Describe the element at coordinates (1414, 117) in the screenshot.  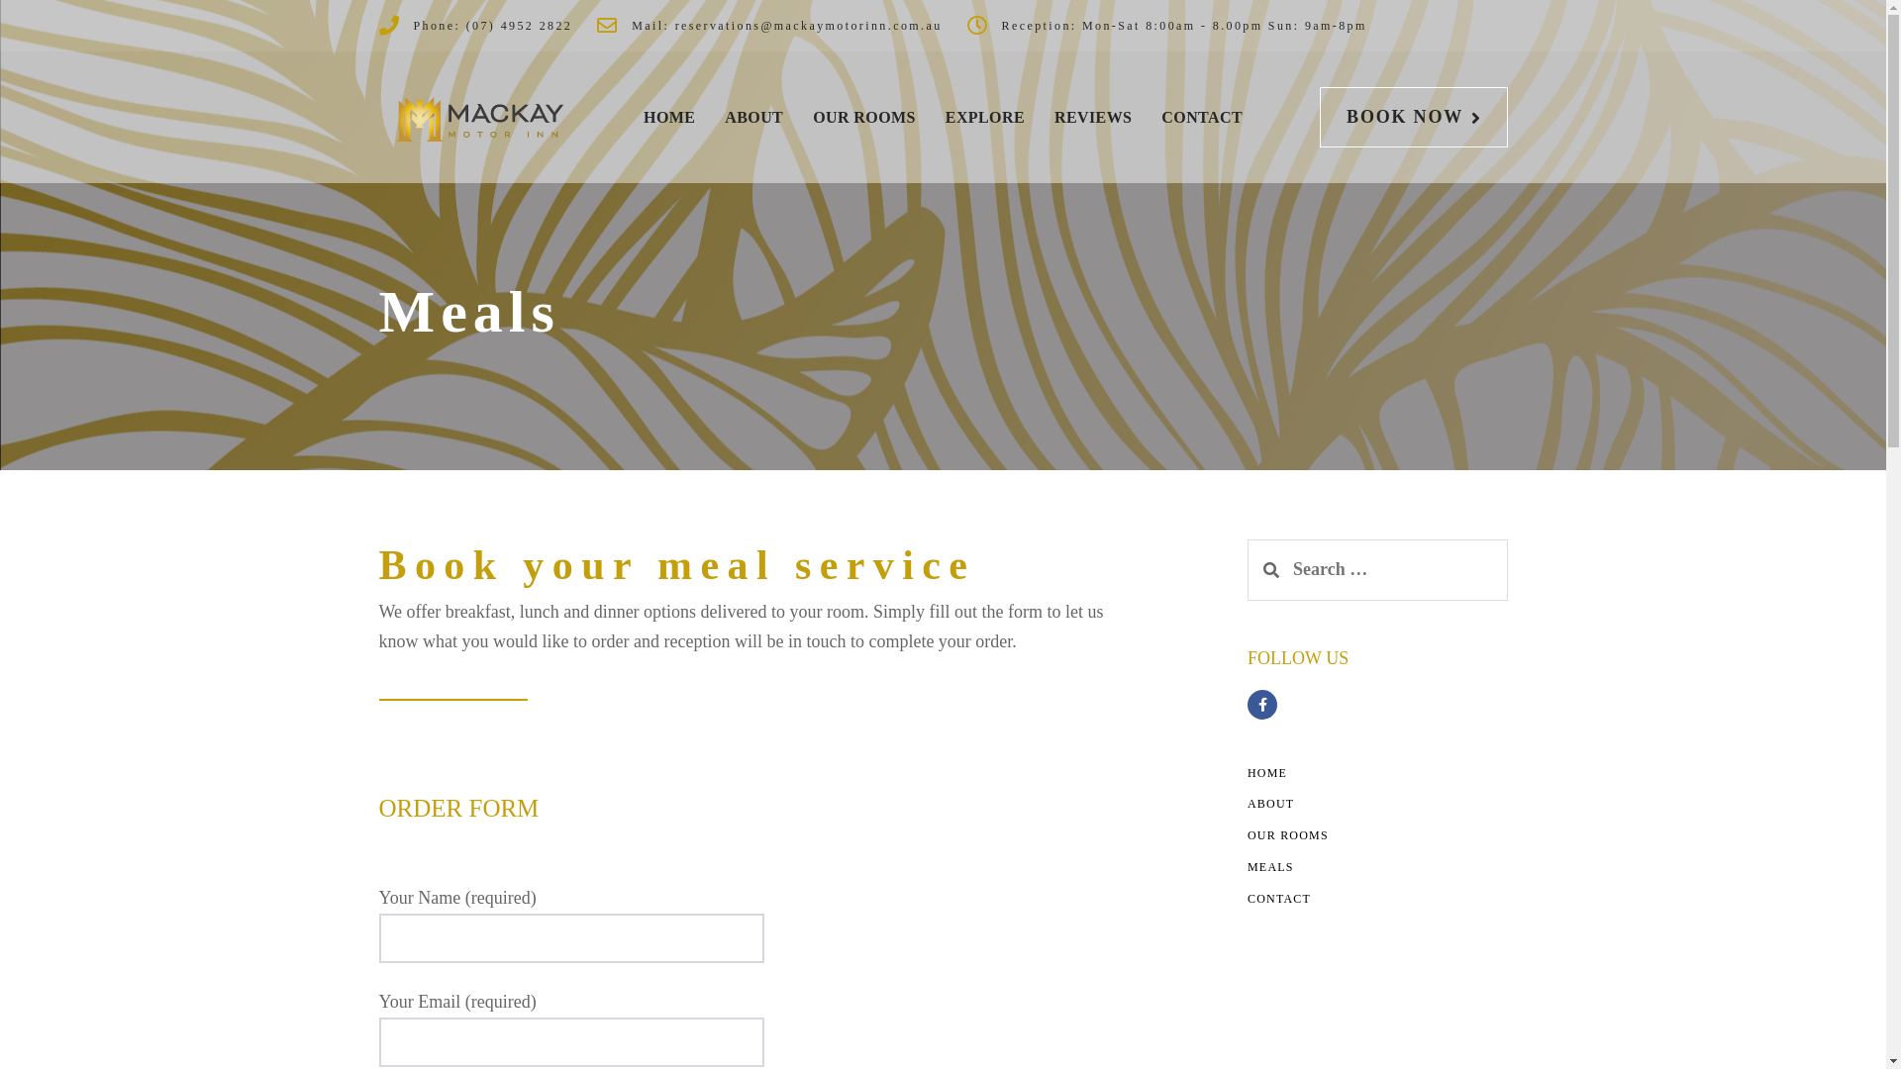
I see `BOOK NOW` at that location.